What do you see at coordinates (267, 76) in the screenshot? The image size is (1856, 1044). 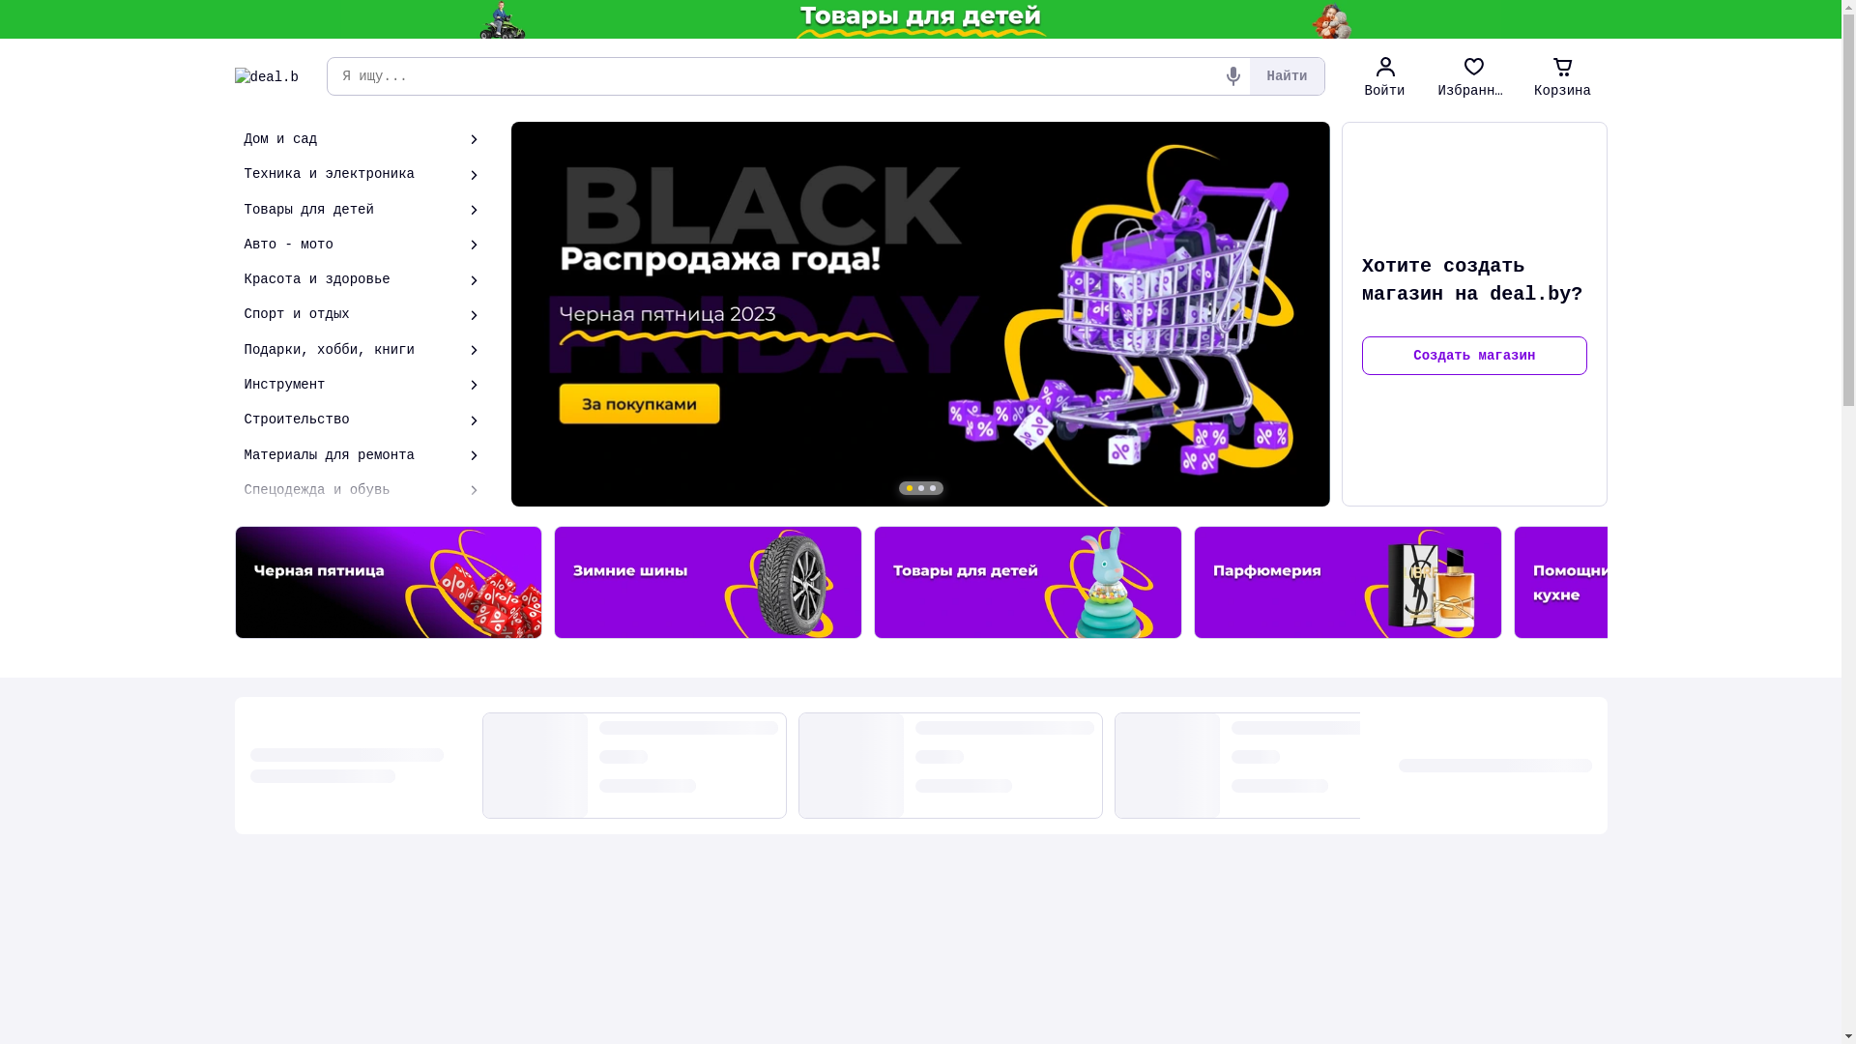 I see `deal.by` at bounding box center [267, 76].